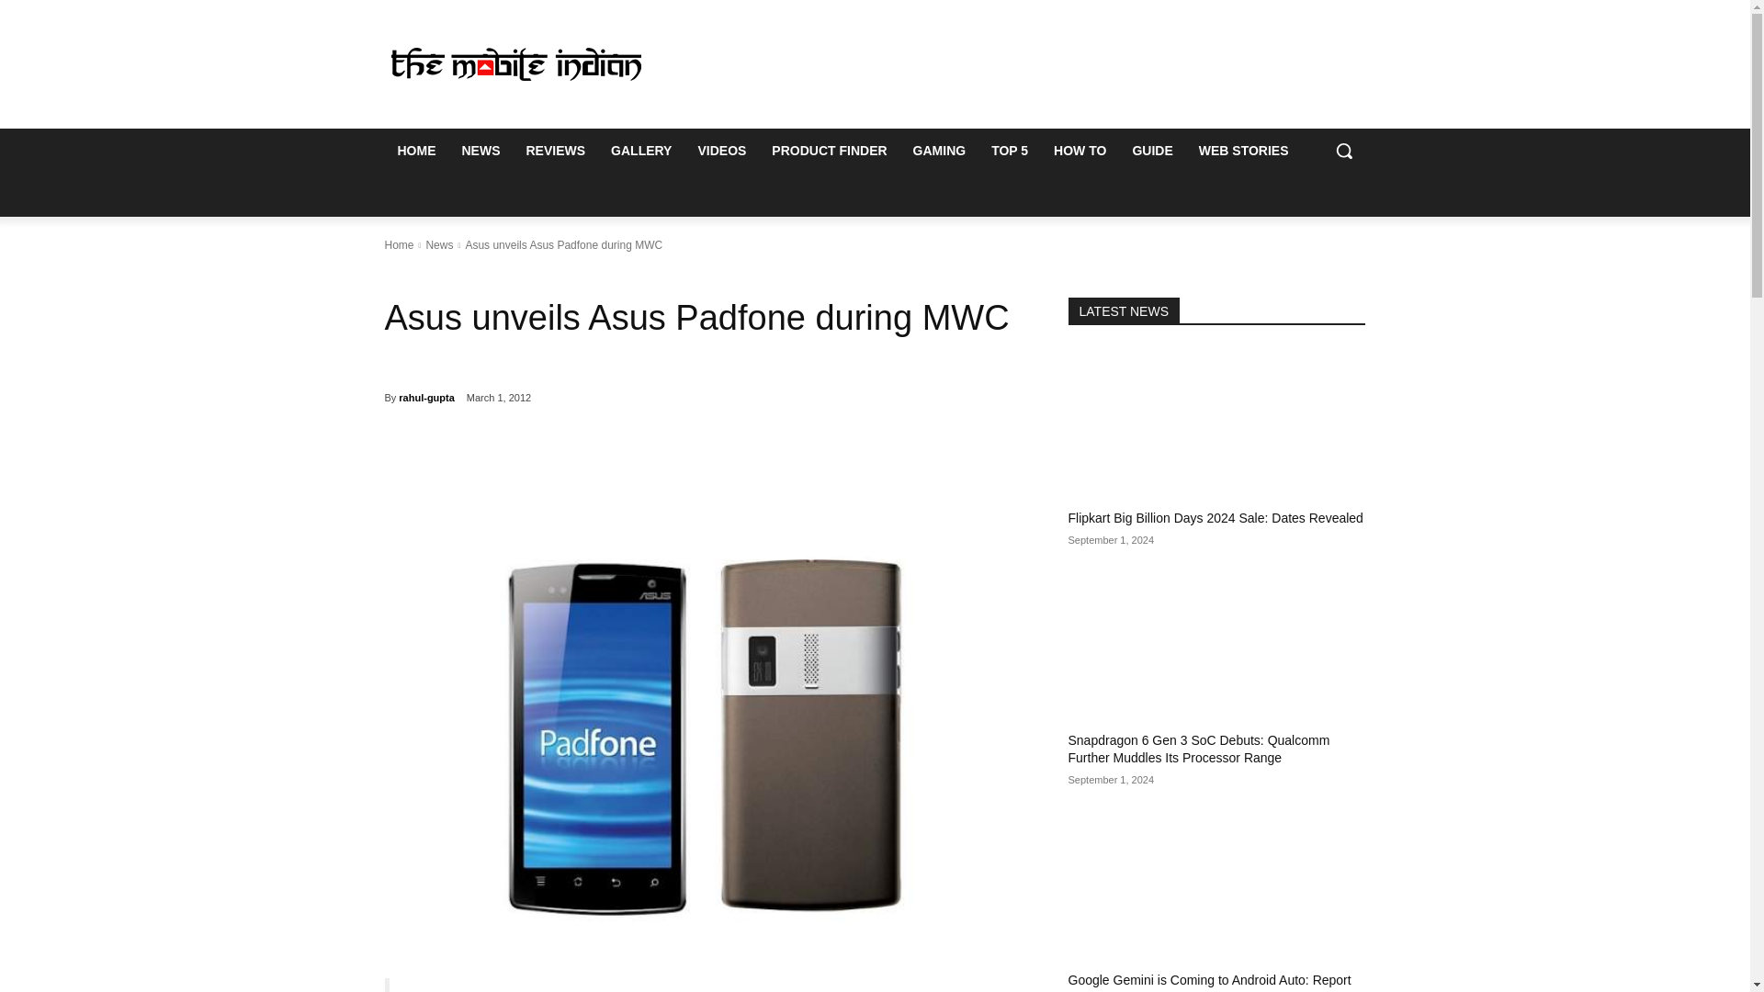  Describe the element at coordinates (415, 151) in the screenshot. I see `HOME` at that location.